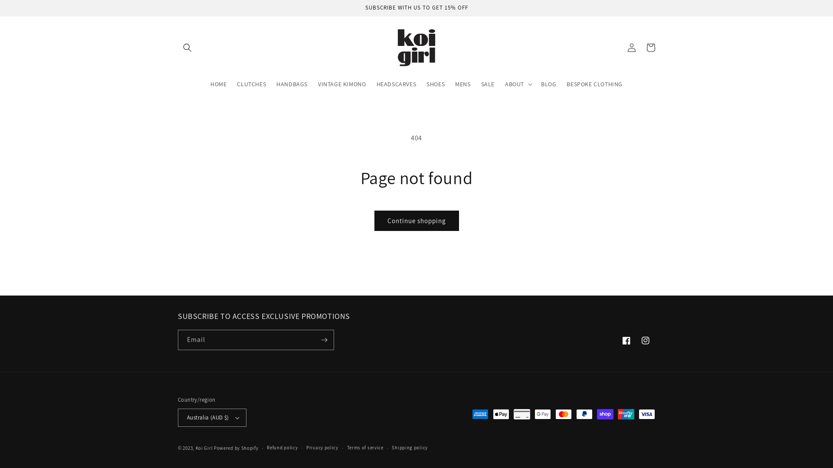 The width and height of the screenshot is (833, 468). Describe the element at coordinates (646, 341) in the screenshot. I see `Instagram` at that location.